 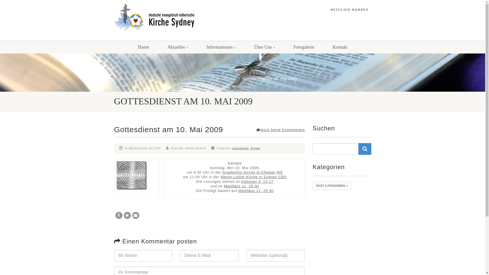 What do you see at coordinates (255, 148) in the screenshot?
I see `Termine` at bounding box center [255, 148].